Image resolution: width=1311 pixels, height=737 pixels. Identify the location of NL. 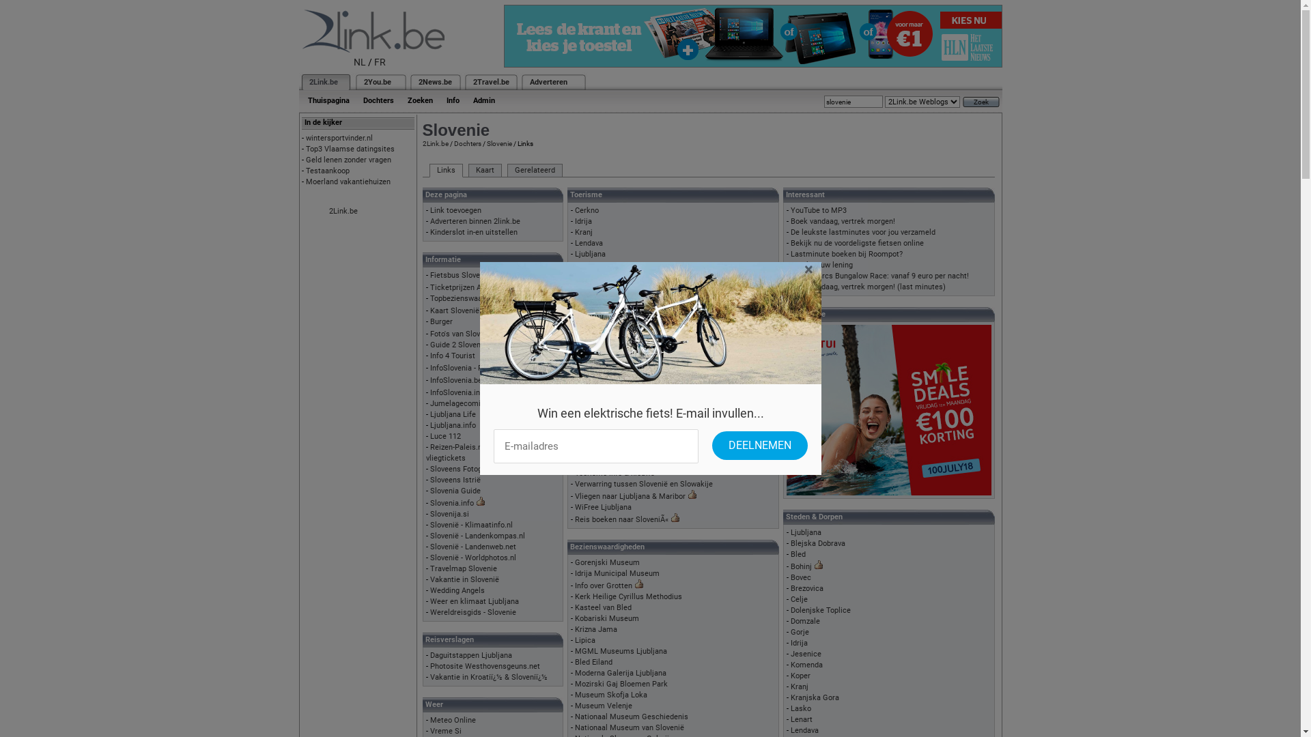
(360, 62).